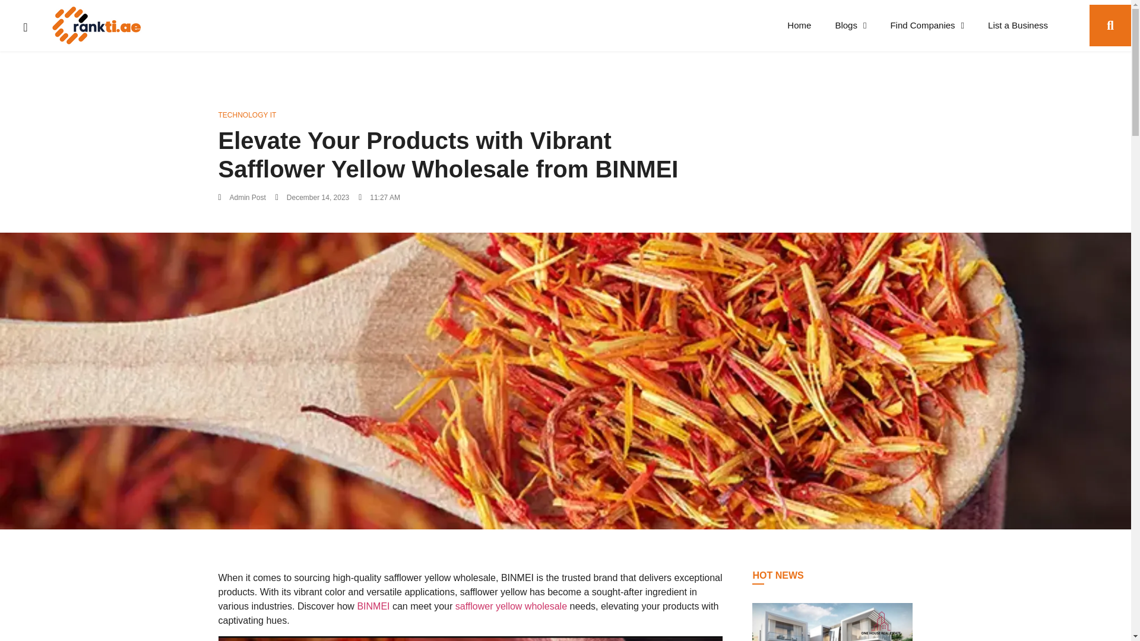 This screenshot has height=641, width=1140. What do you see at coordinates (926, 25) in the screenshot?
I see `Find Companies` at bounding box center [926, 25].